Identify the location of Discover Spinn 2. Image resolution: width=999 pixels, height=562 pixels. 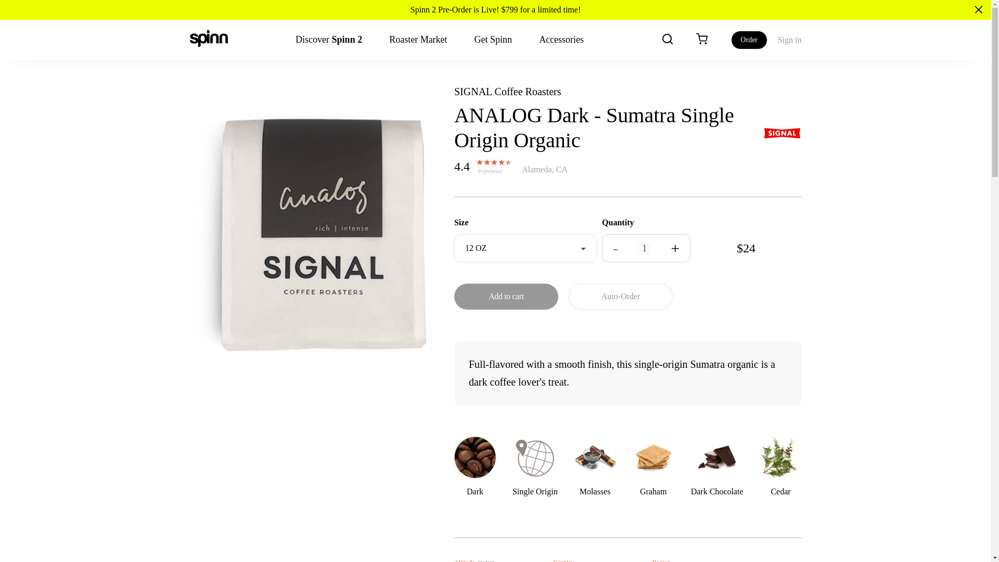
(329, 40).